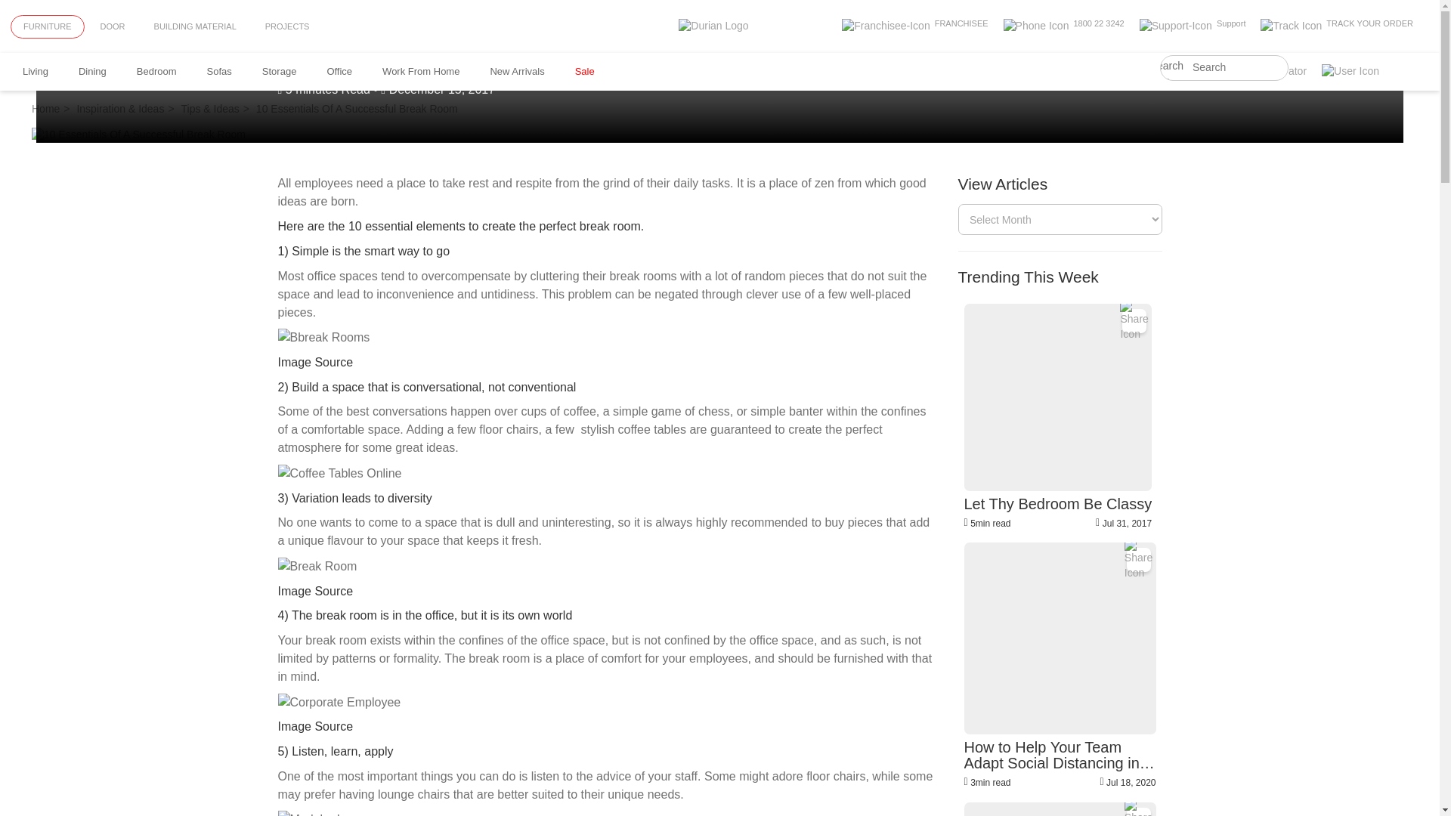  I want to click on Support, so click(1193, 26).